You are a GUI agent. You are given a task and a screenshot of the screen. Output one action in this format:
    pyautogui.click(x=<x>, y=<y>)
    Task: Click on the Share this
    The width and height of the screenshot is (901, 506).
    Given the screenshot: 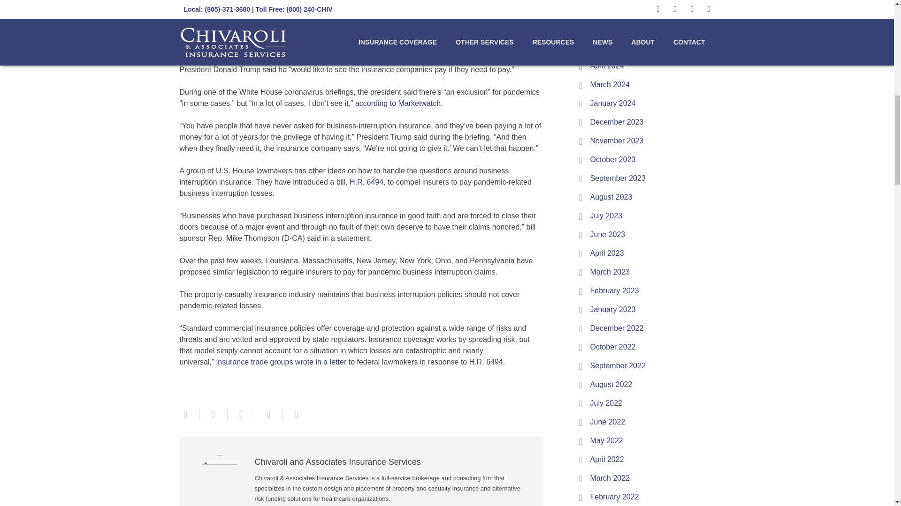 What is the action you would take?
    pyautogui.click(x=241, y=414)
    